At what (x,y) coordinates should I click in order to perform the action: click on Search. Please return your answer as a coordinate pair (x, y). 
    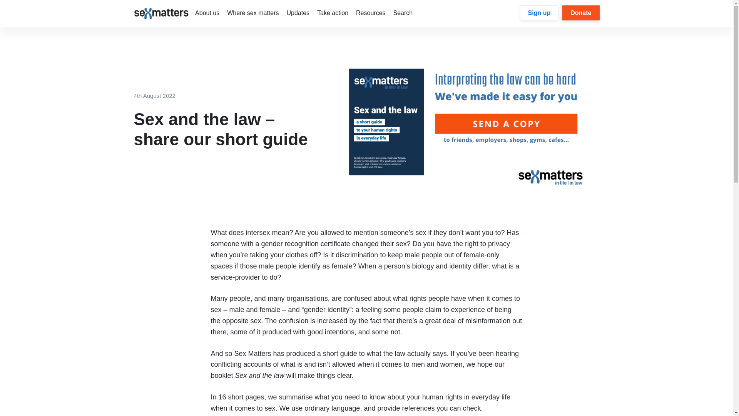
    Looking at the image, I should click on (403, 13).